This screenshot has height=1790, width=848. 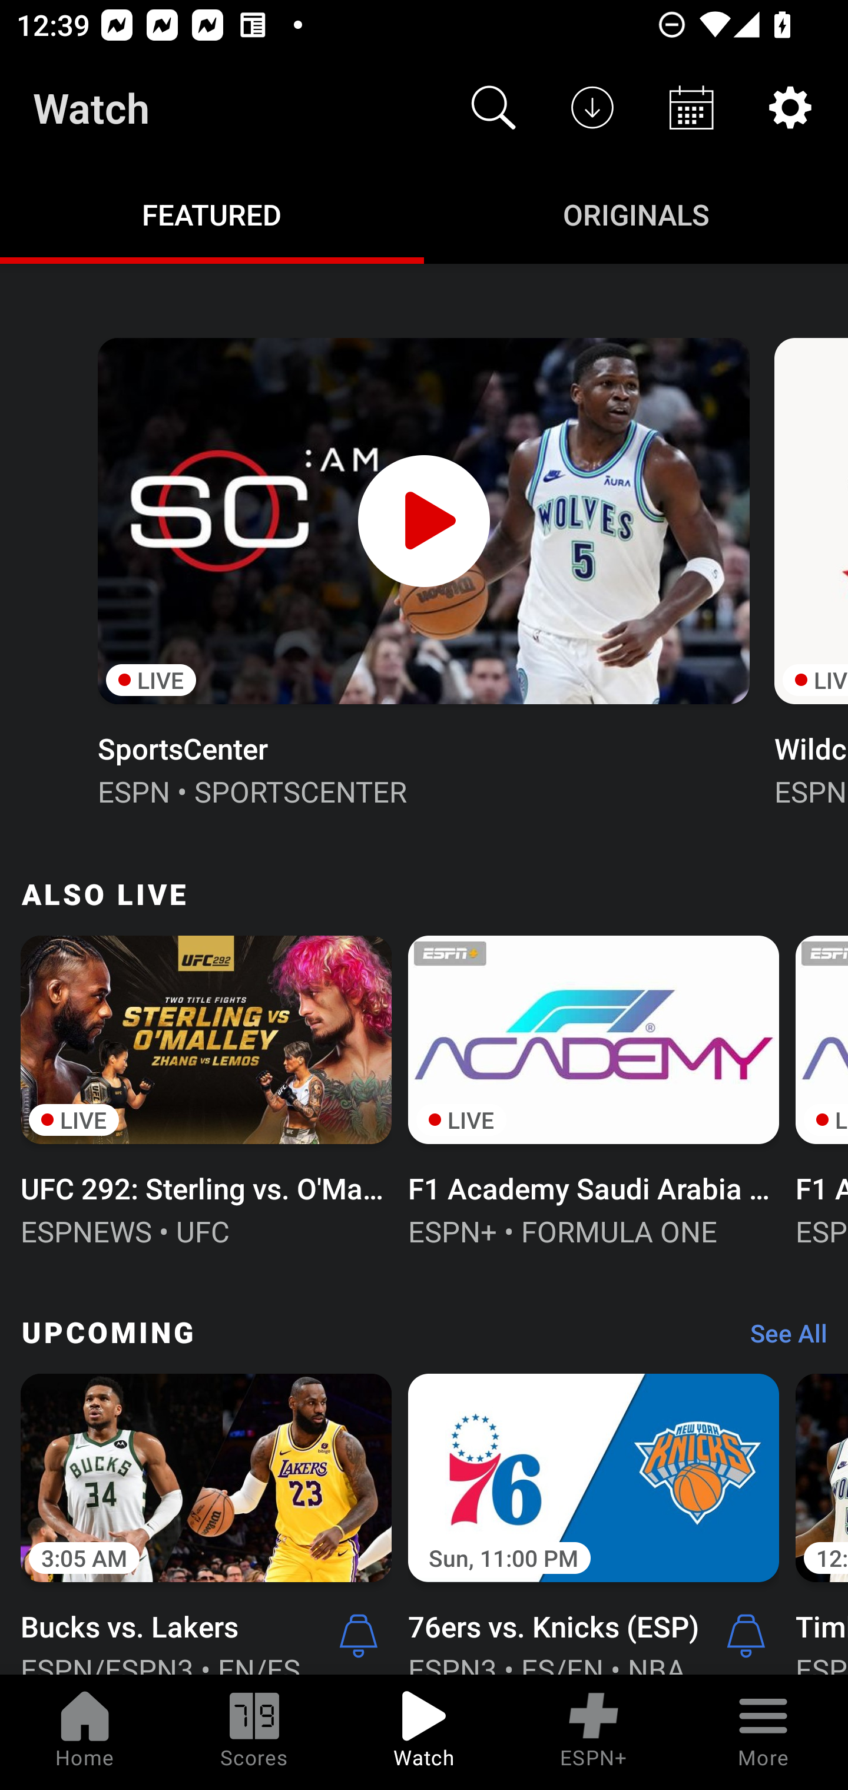 What do you see at coordinates (493, 107) in the screenshot?
I see `Search` at bounding box center [493, 107].